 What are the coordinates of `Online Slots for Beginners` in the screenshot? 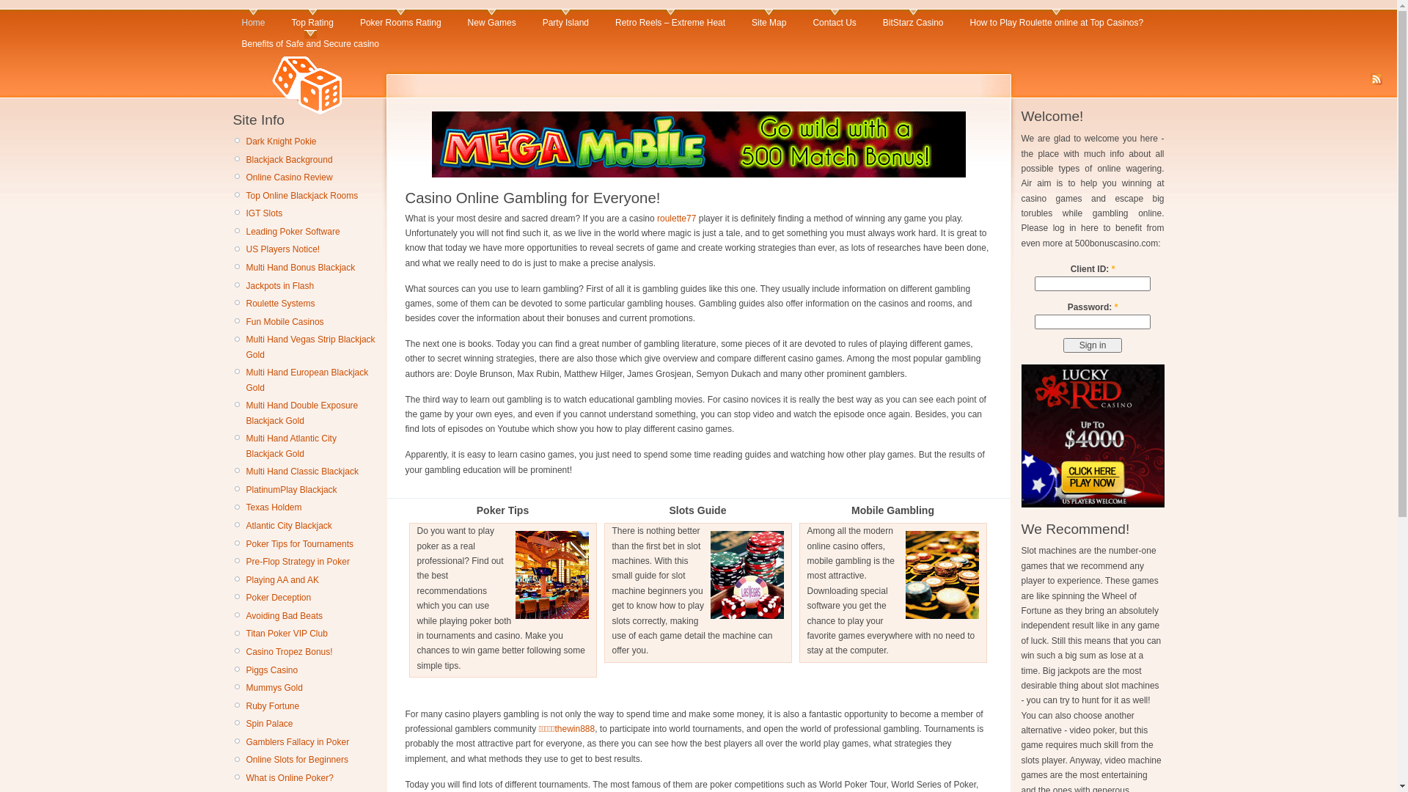 It's located at (298, 760).